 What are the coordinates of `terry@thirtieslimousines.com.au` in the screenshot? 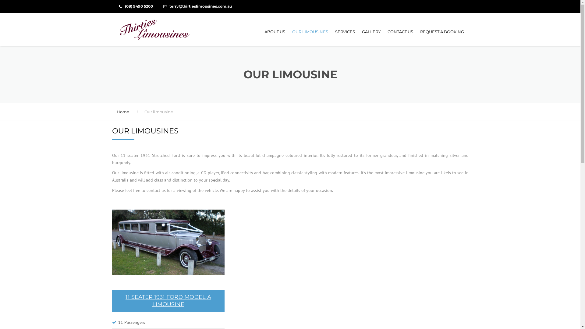 It's located at (200, 6).